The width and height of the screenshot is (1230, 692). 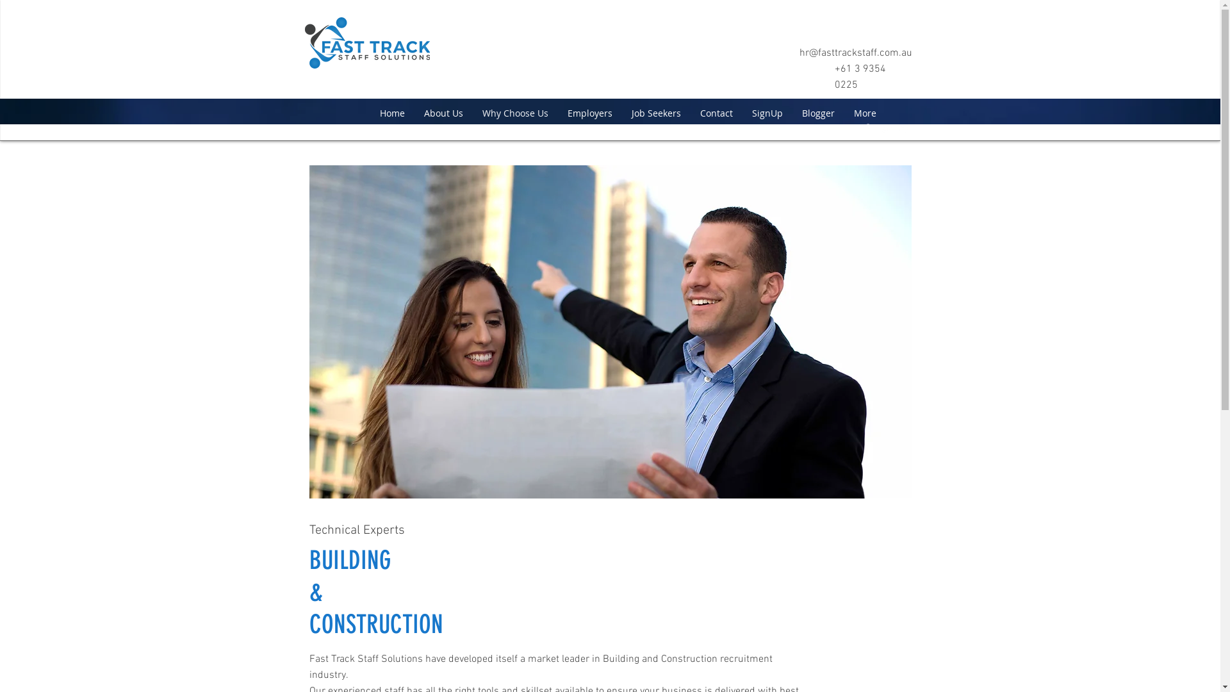 I want to click on Employers, so click(x=589, y=113).